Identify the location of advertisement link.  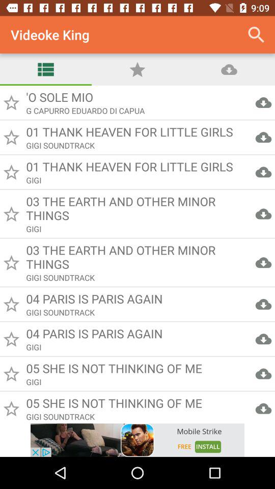
(137, 440).